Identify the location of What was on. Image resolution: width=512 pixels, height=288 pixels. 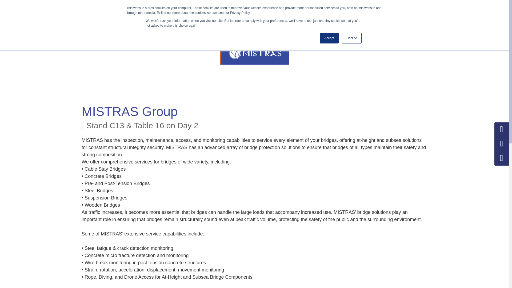
(220, 10).